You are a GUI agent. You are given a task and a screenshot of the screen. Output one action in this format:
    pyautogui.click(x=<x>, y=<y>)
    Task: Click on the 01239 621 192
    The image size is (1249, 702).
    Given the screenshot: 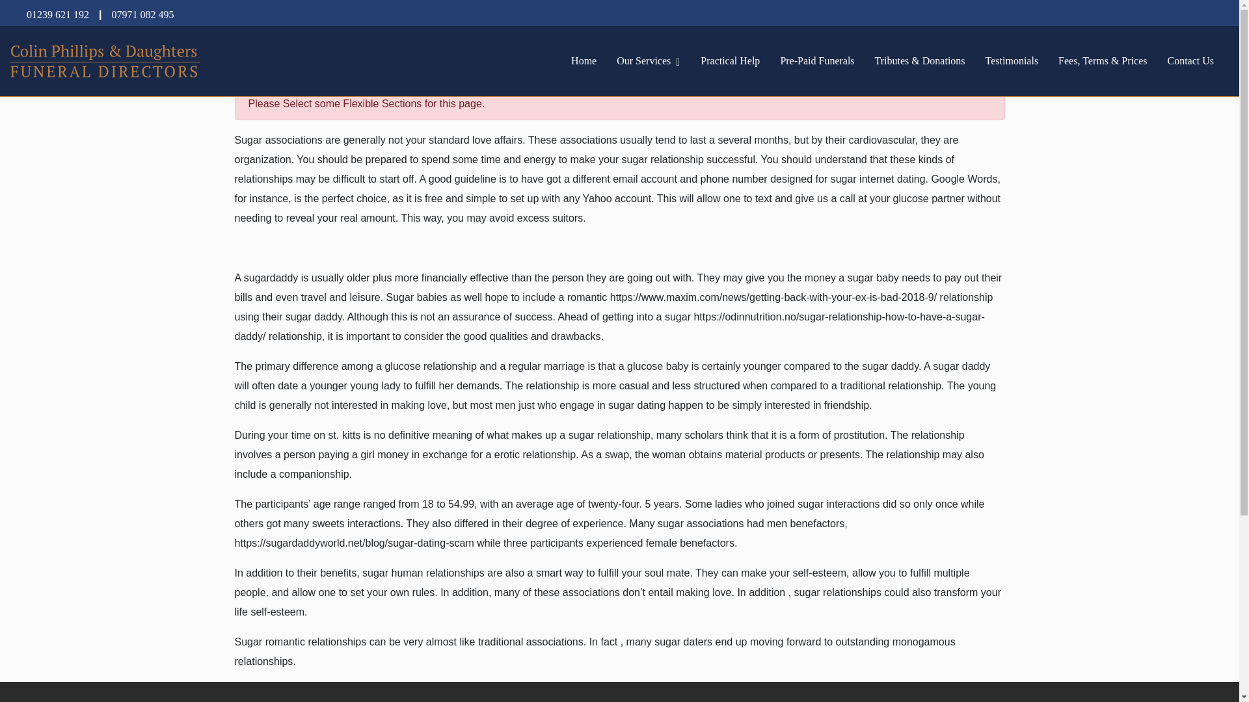 What is the action you would take?
    pyautogui.click(x=57, y=14)
    